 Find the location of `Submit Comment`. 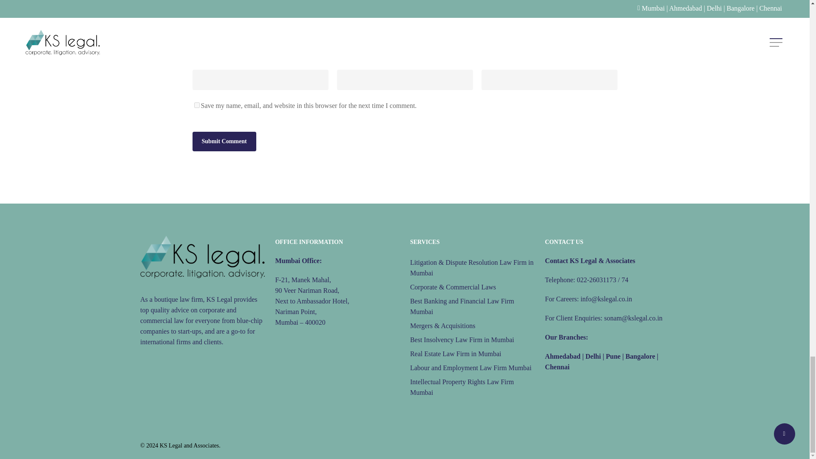

Submit Comment is located at coordinates (224, 141).